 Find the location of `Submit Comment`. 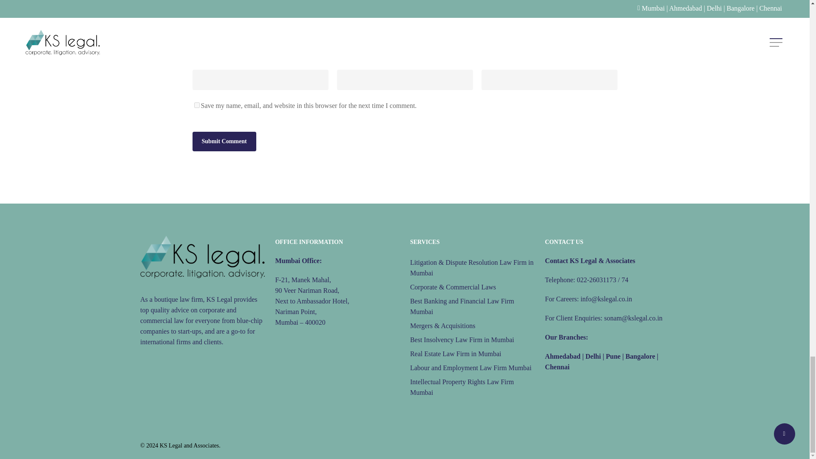

Submit Comment is located at coordinates (224, 141).